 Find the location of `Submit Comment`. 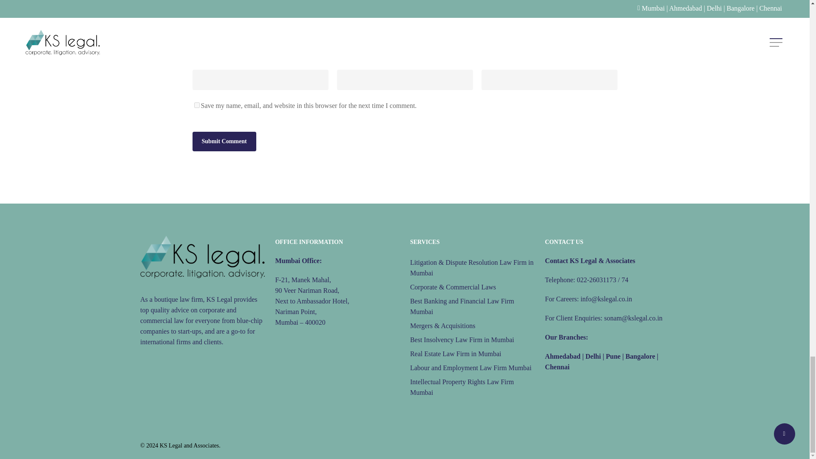

Submit Comment is located at coordinates (224, 141).